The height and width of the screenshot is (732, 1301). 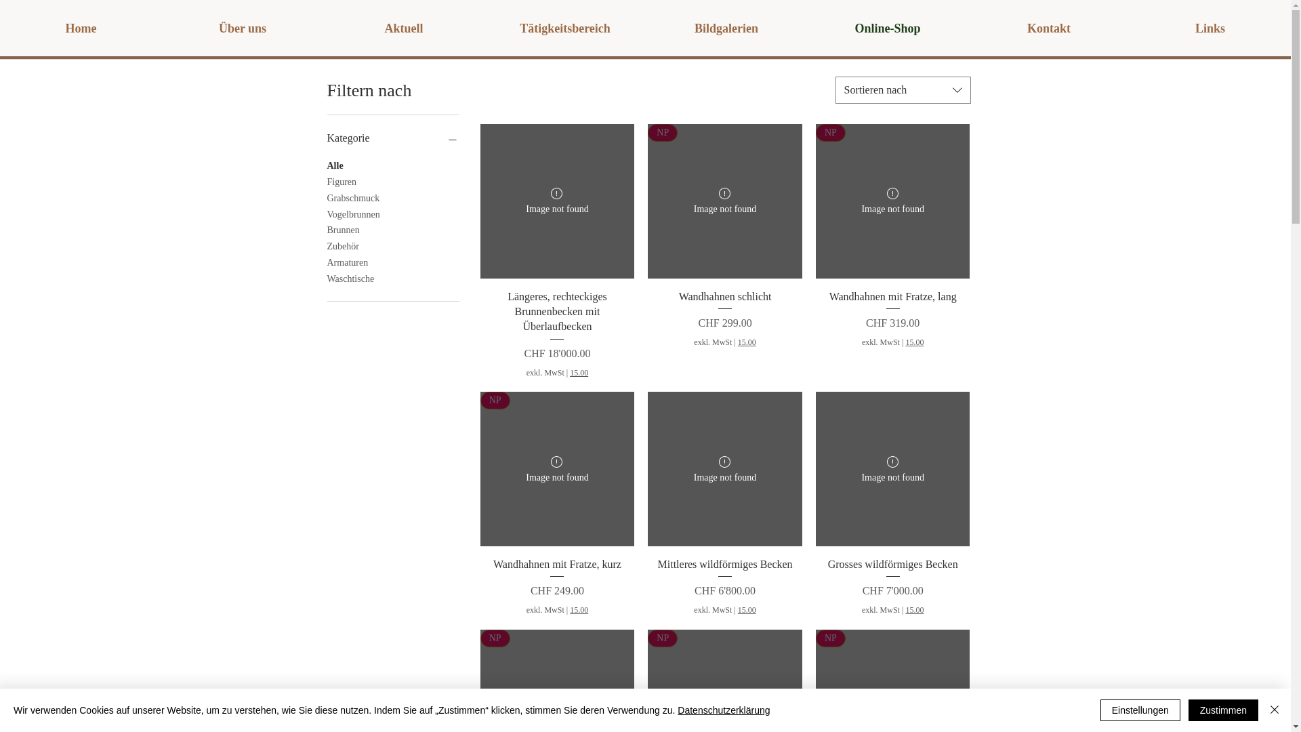 I want to click on Kategorie, so click(x=393, y=138).